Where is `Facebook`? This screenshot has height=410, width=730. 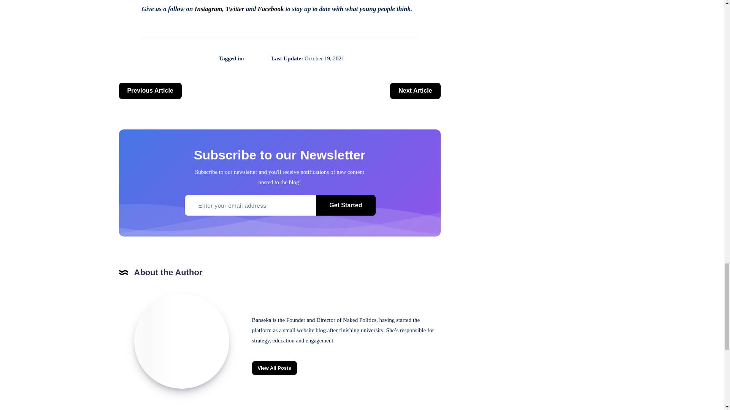 Facebook is located at coordinates (271, 9).